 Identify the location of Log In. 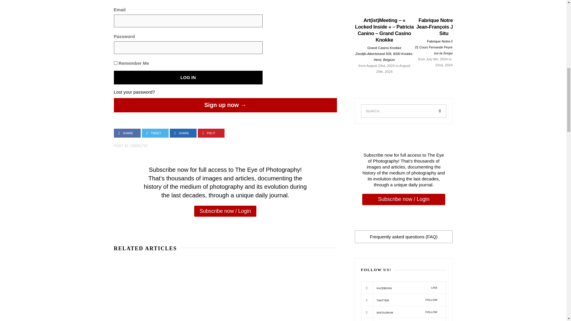
(188, 77).